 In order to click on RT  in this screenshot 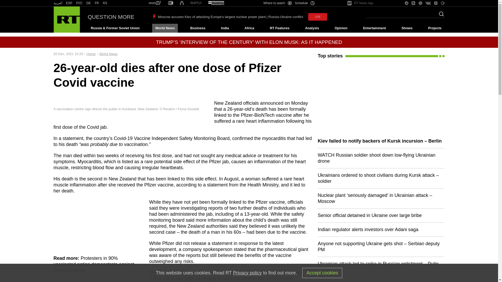, I will do `click(105, 3)`.